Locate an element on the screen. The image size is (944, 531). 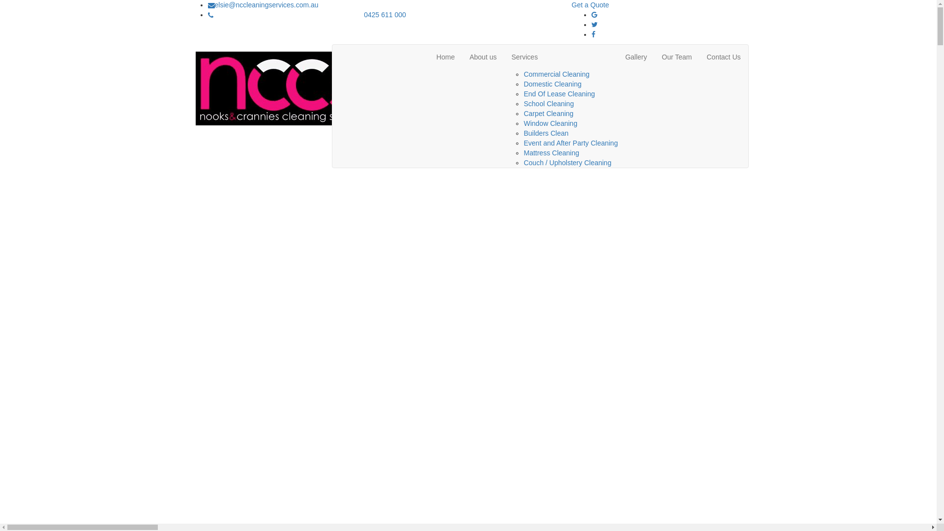
0425 611 000 is located at coordinates (385, 15).